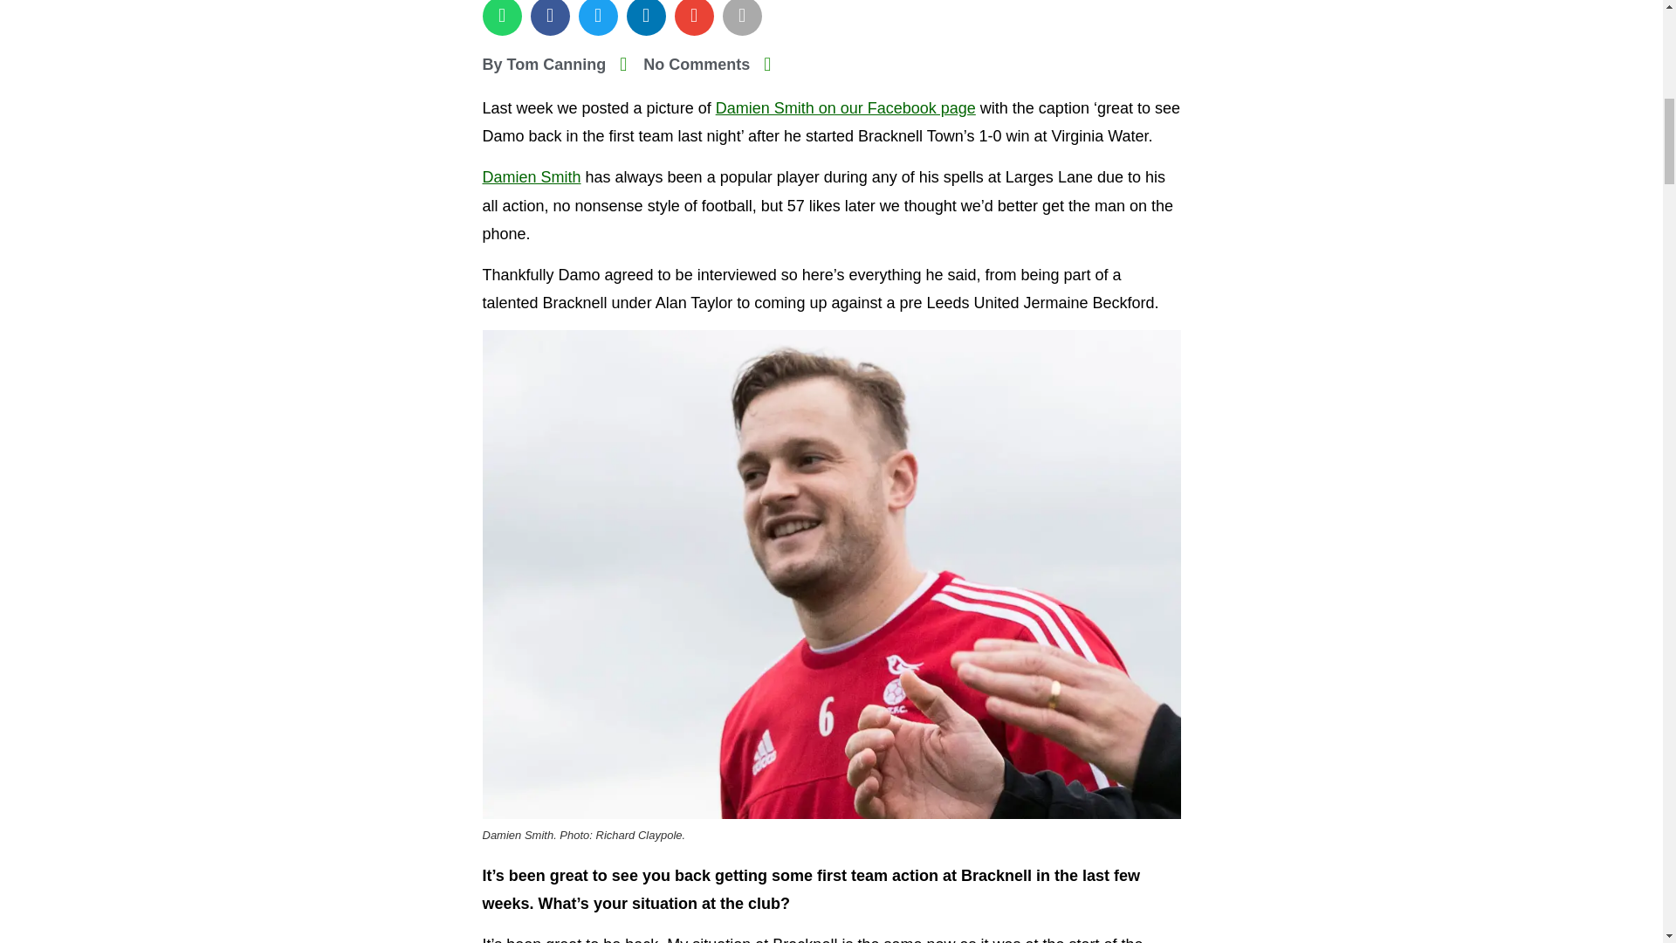 This screenshot has height=943, width=1676. I want to click on Damien Smith, so click(531, 176).